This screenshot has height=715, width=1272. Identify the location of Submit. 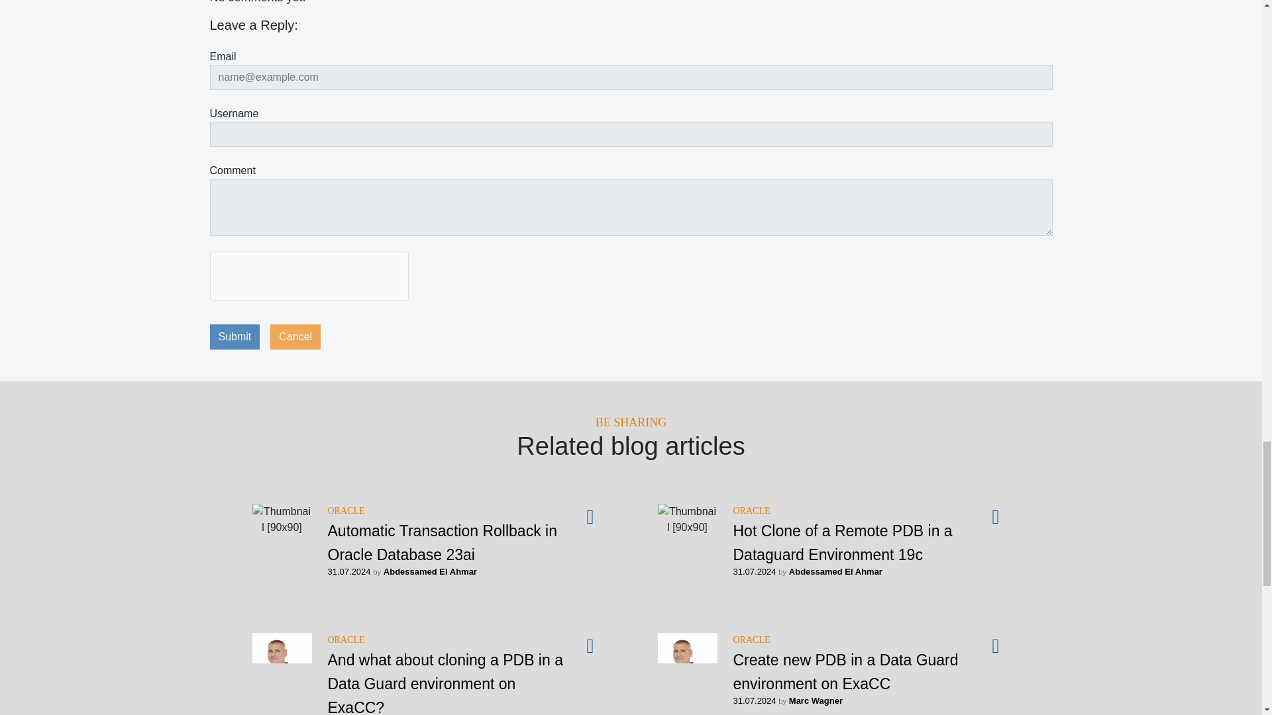
(235, 337).